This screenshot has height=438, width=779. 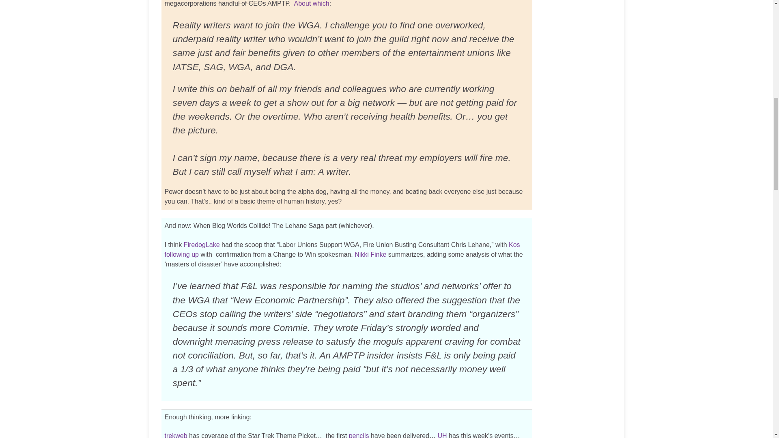 I want to click on Nikki Finke, so click(x=370, y=254).